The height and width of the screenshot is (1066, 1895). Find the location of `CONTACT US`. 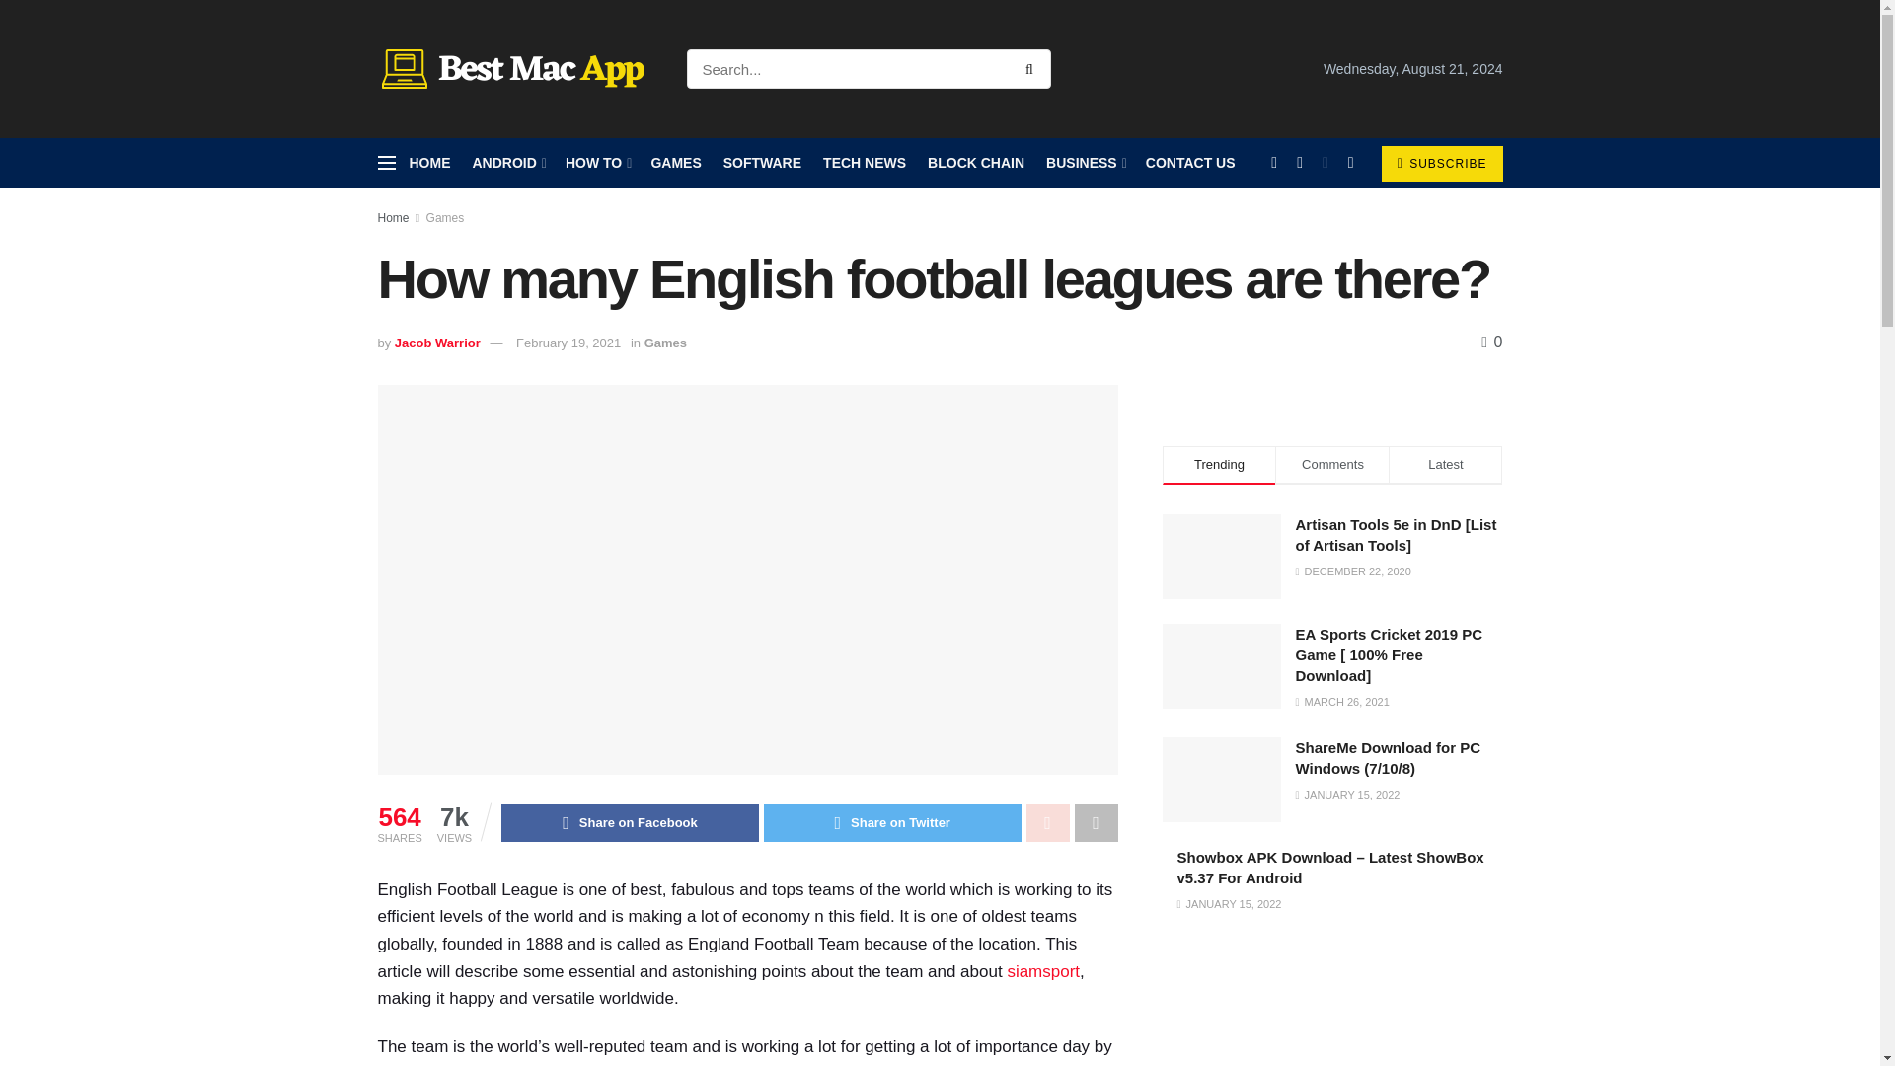

CONTACT US is located at coordinates (1190, 163).